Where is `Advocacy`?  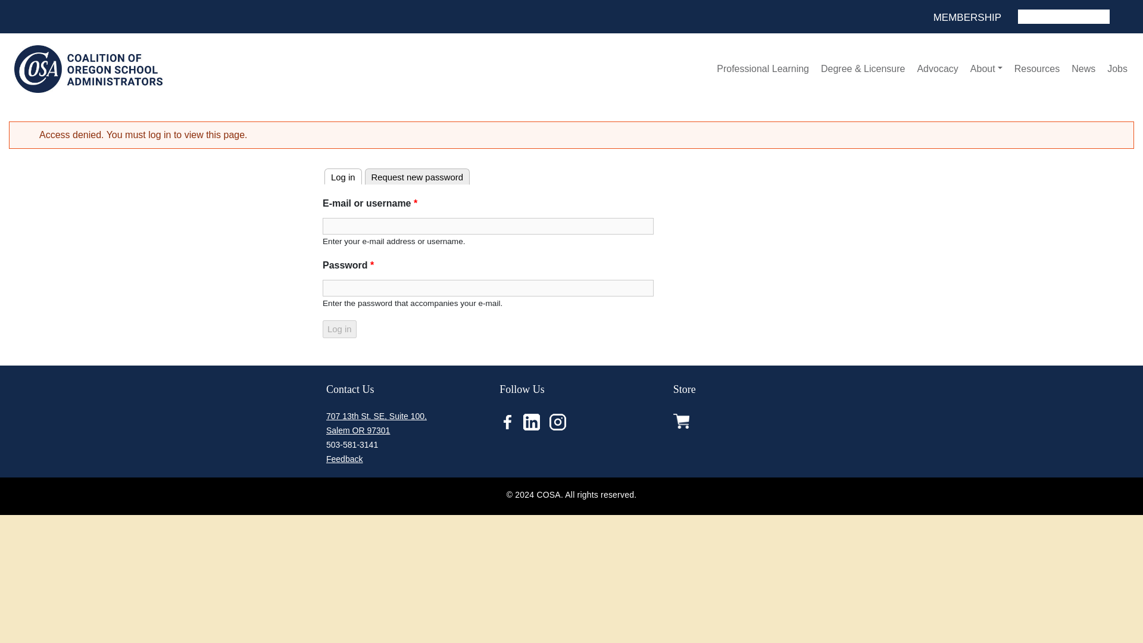
Advocacy is located at coordinates (937, 69).